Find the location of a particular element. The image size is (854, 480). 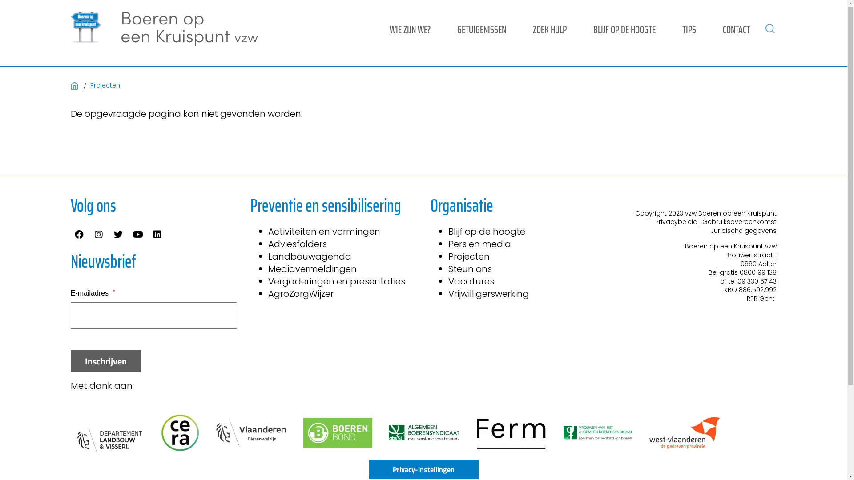

Landbouwagenda is located at coordinates (310, 256).